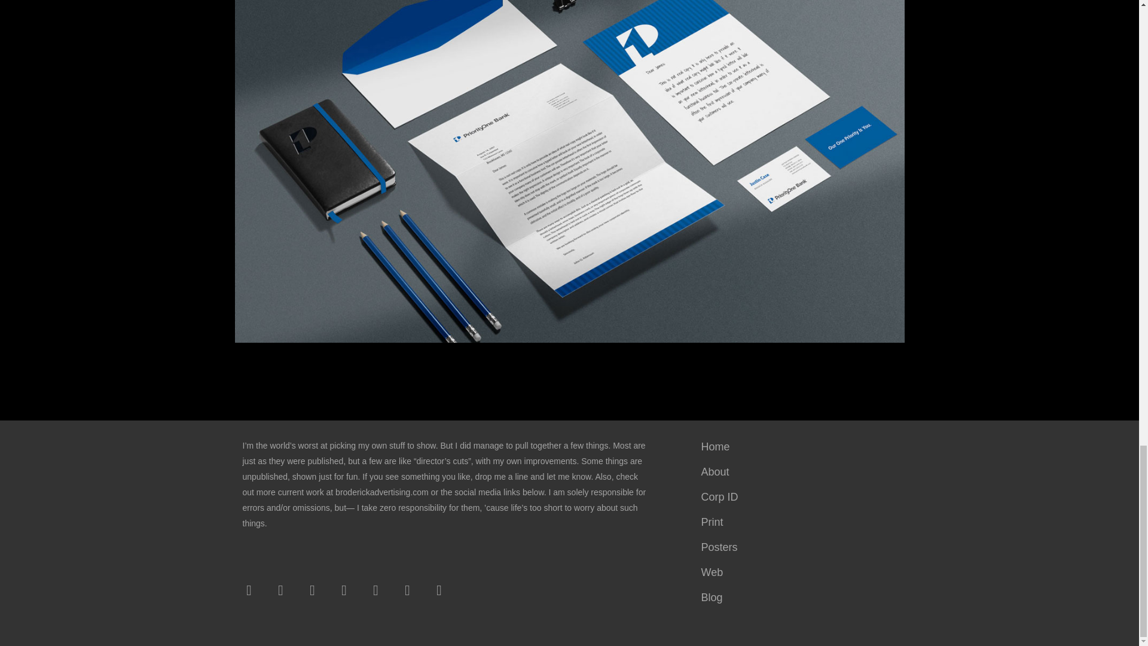  What do you see at coordinates (375, 590) in the screenshot?
I see `Behance` at bounding box center [375, 590].